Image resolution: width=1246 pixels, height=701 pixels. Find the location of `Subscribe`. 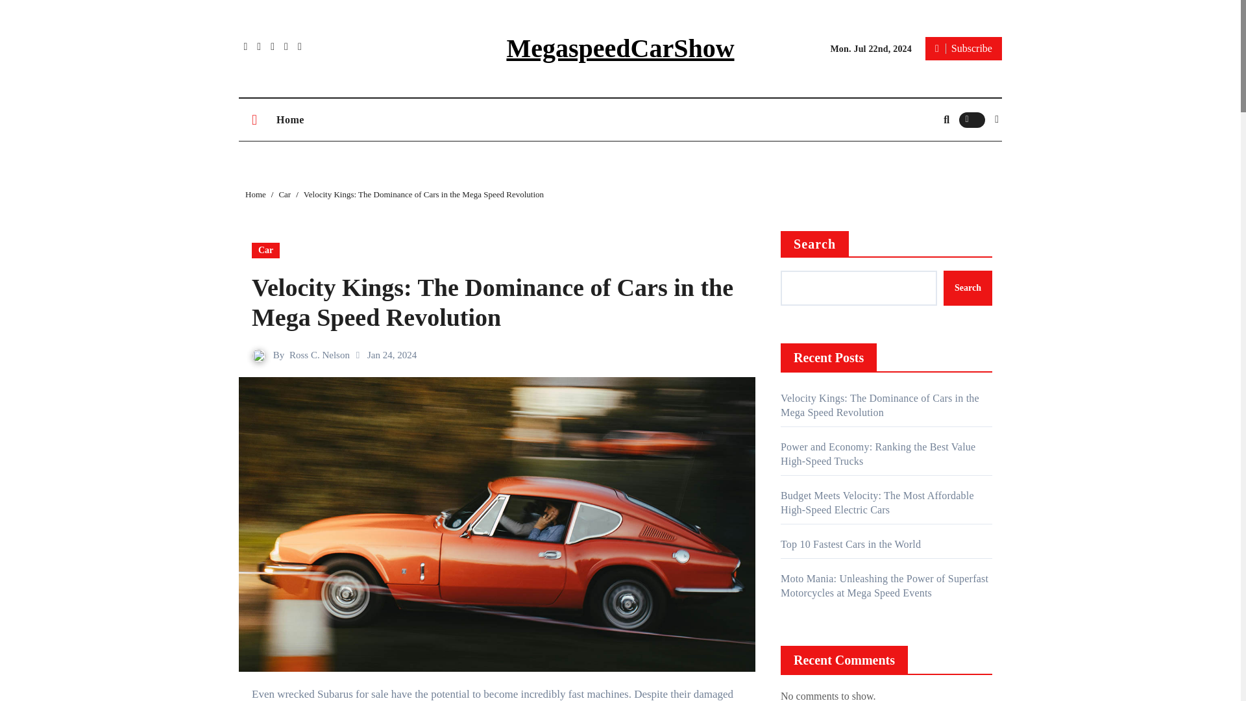

Subscribe is located at coordinates (963, 48).